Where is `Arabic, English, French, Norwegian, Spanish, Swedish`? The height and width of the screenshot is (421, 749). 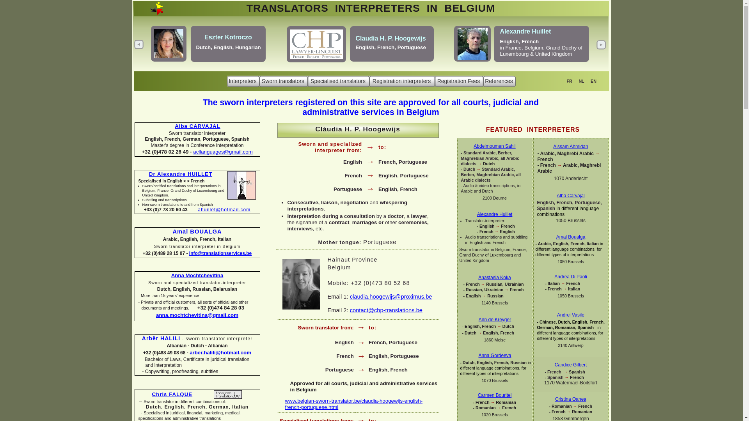
Arabic, English, French, Norwegian, Spanish, Swedish is located at coordinates (381, 48).